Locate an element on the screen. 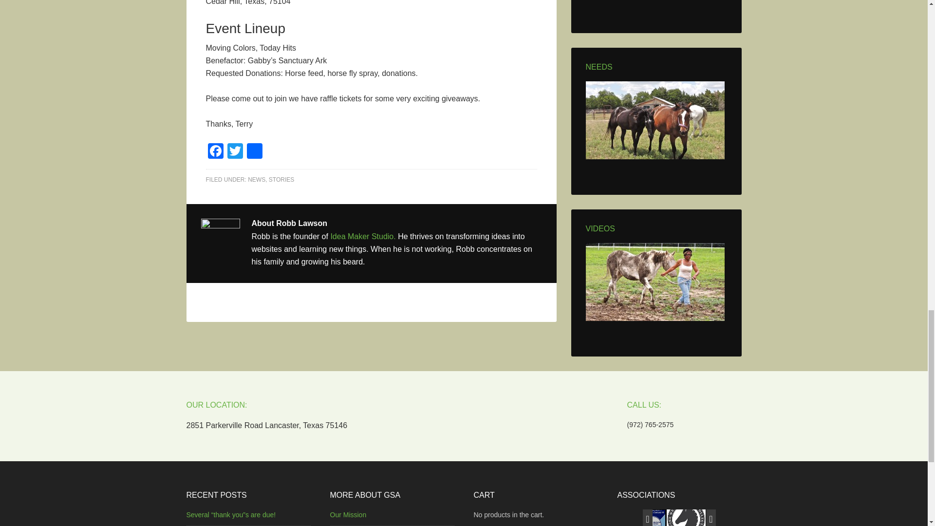 The image size is (935, 526). Twitter is located at coordinates (235, 152).